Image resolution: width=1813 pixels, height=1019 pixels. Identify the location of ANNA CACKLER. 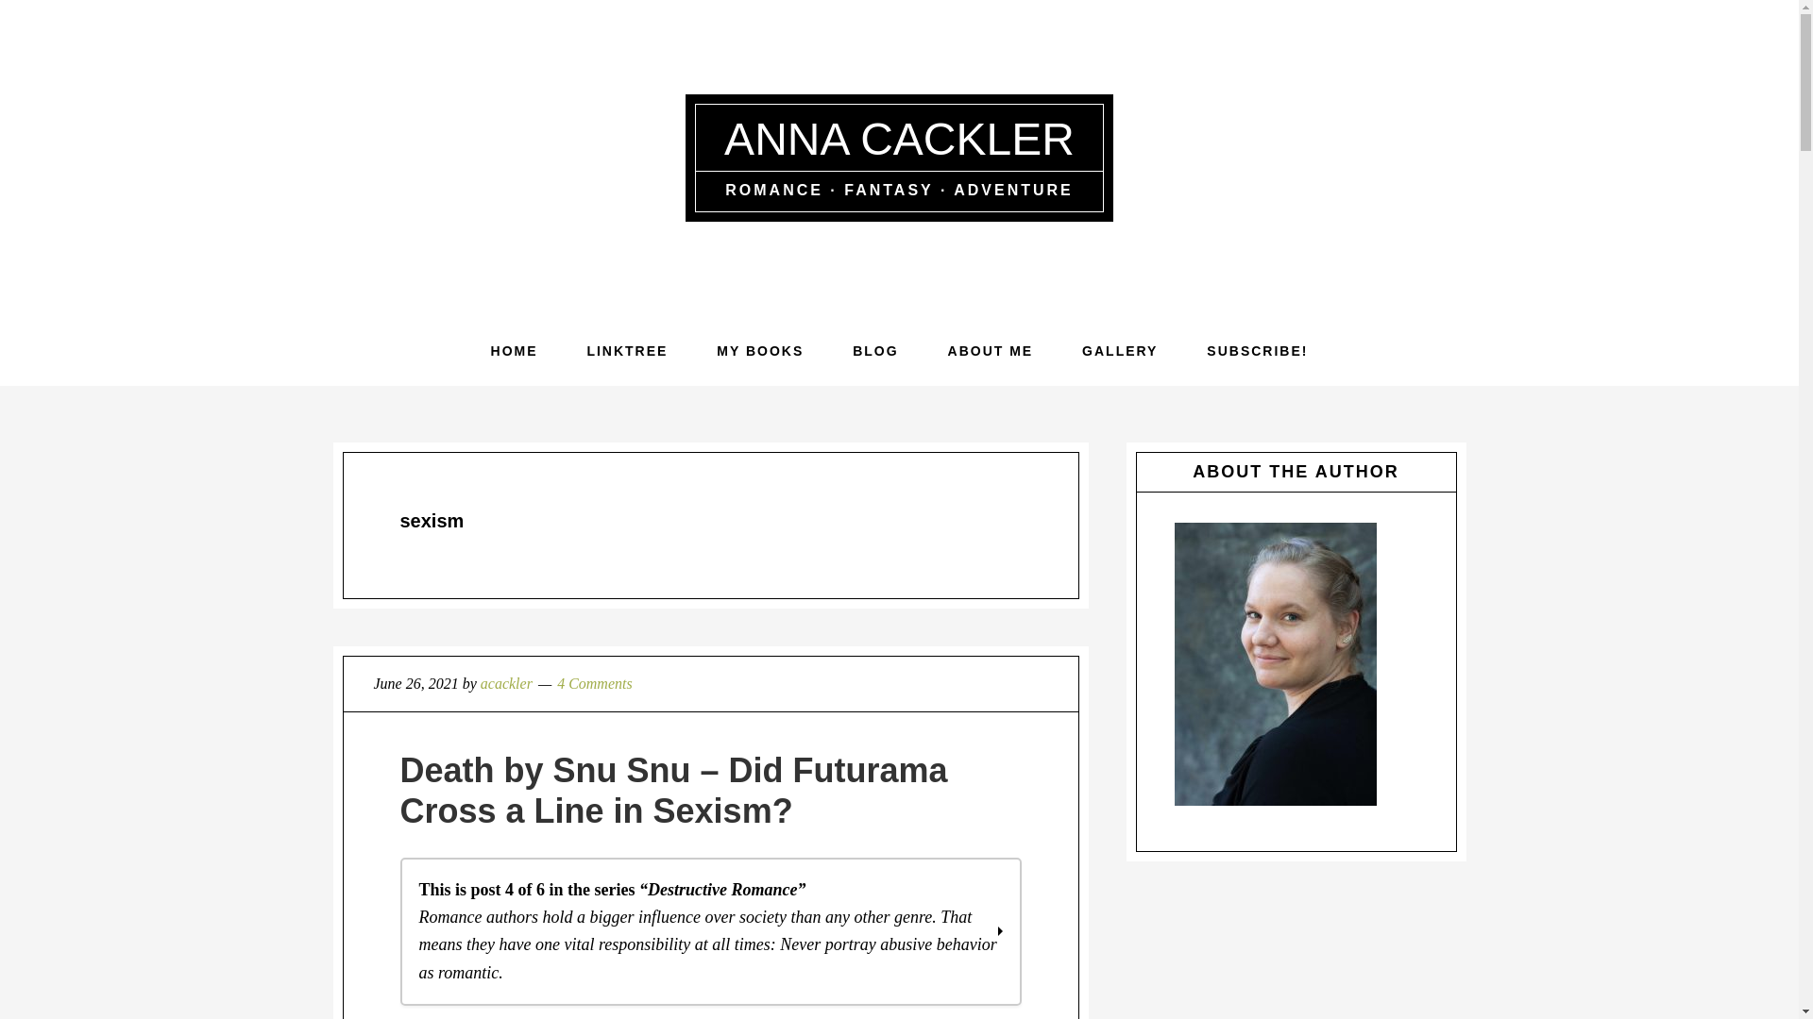
(899, 138).